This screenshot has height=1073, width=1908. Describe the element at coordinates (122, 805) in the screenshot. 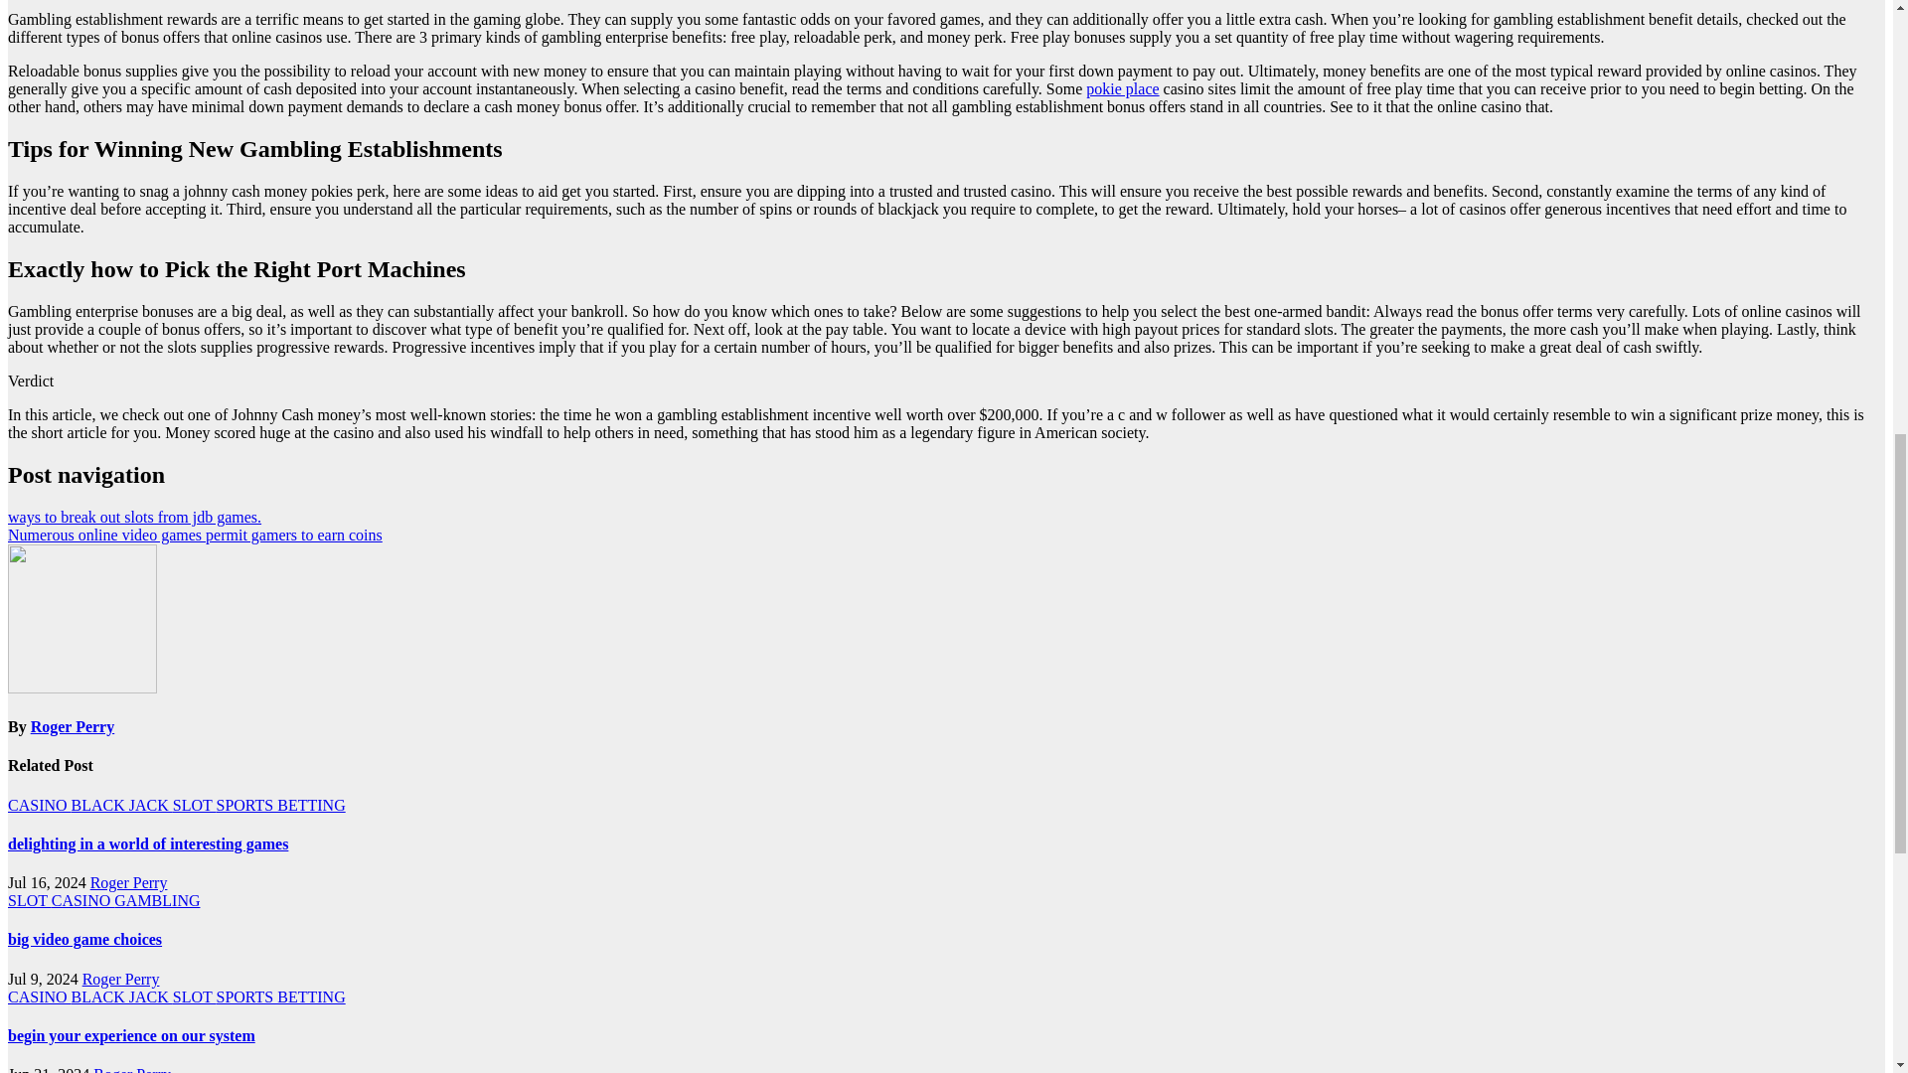

I see `BLACK JACK` at that location.